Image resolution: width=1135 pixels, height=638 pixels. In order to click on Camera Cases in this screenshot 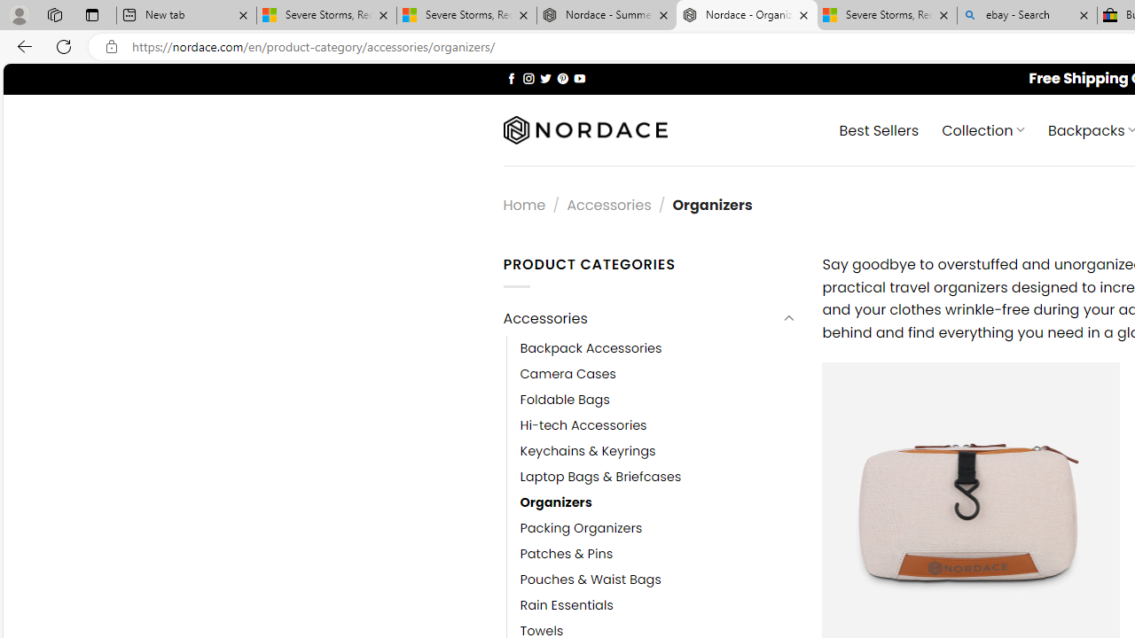, I will do `click(658, 374)`.